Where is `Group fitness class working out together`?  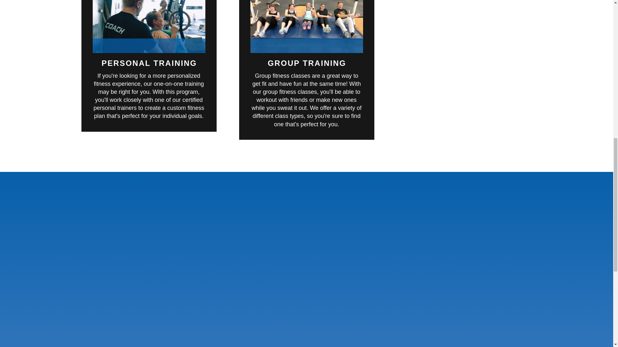 Group fitness class working out together is located at coordinates (306, 26).